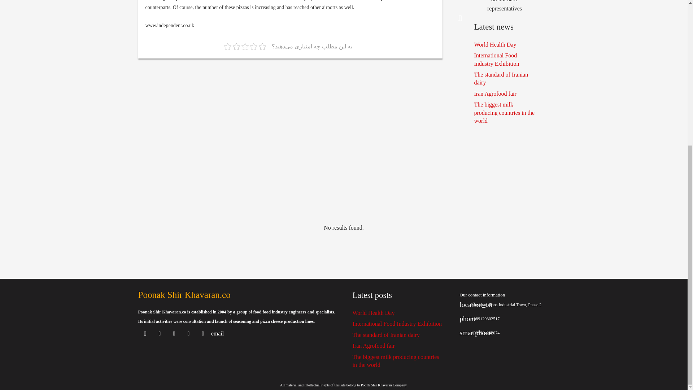  I want to click on International Food Industry Exhibition, so click(497, 59).